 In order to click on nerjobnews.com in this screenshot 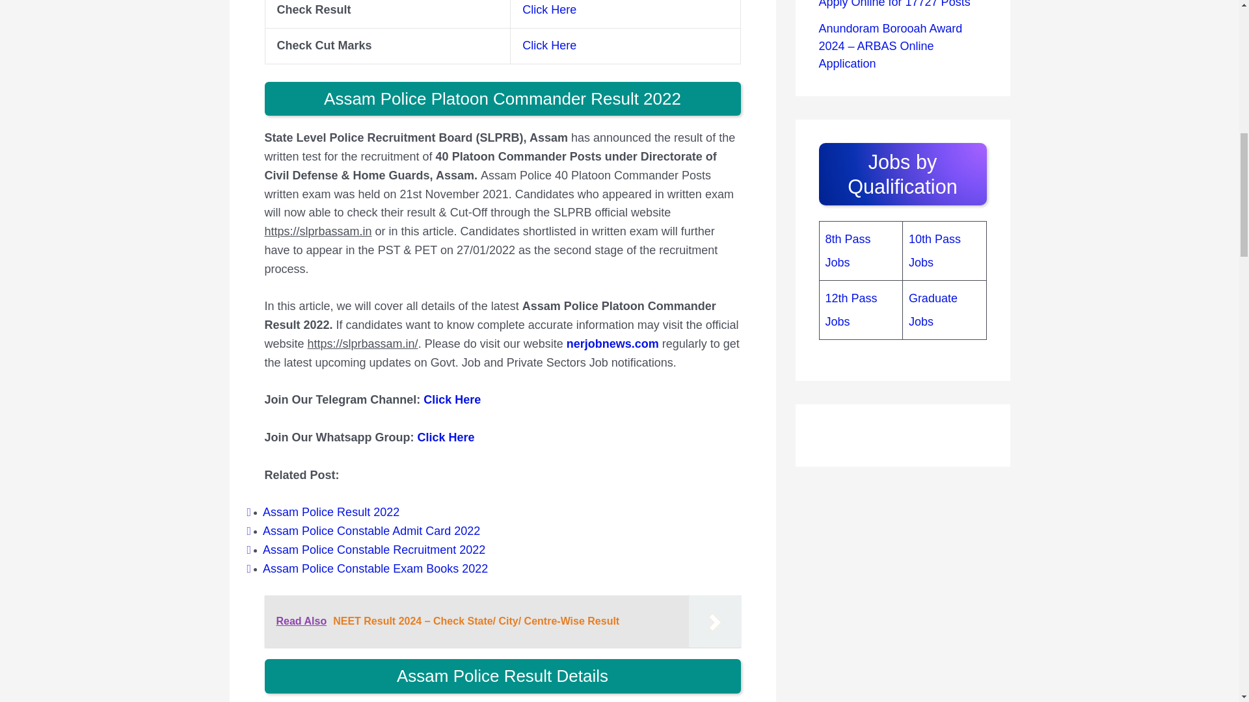, I will do `click(613, 343)`.